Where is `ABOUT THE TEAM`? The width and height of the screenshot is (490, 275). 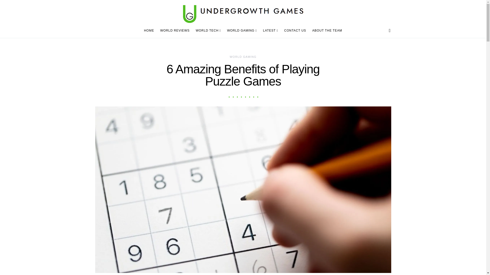 ABOUT THE TEAM is located at coordinates (326, 31).